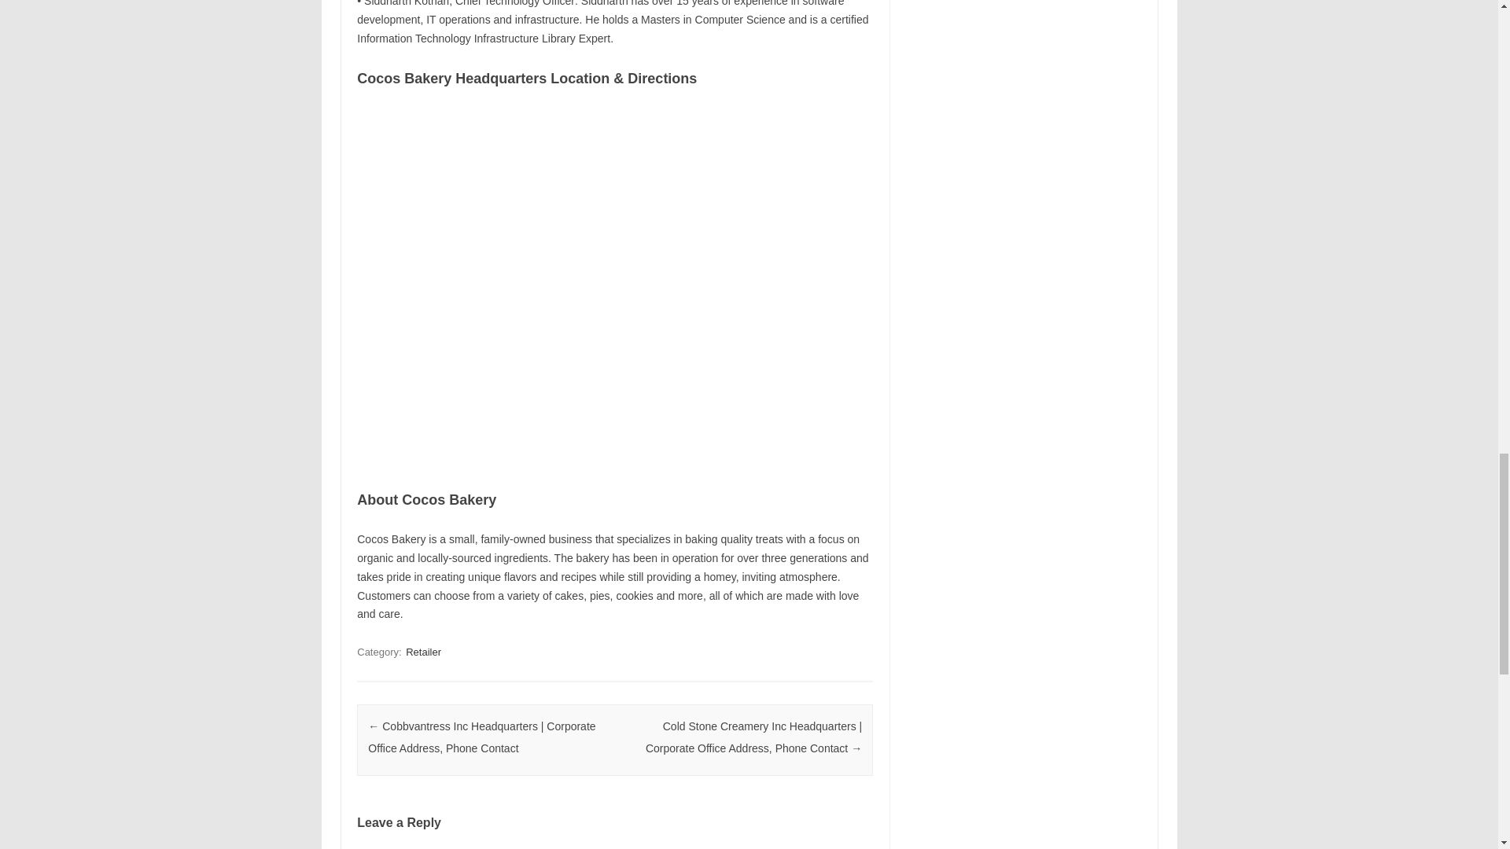  What do you see at coordinates (423, 652) in the screenshot?
I see `Retailer` at bounding box center [423, 652].